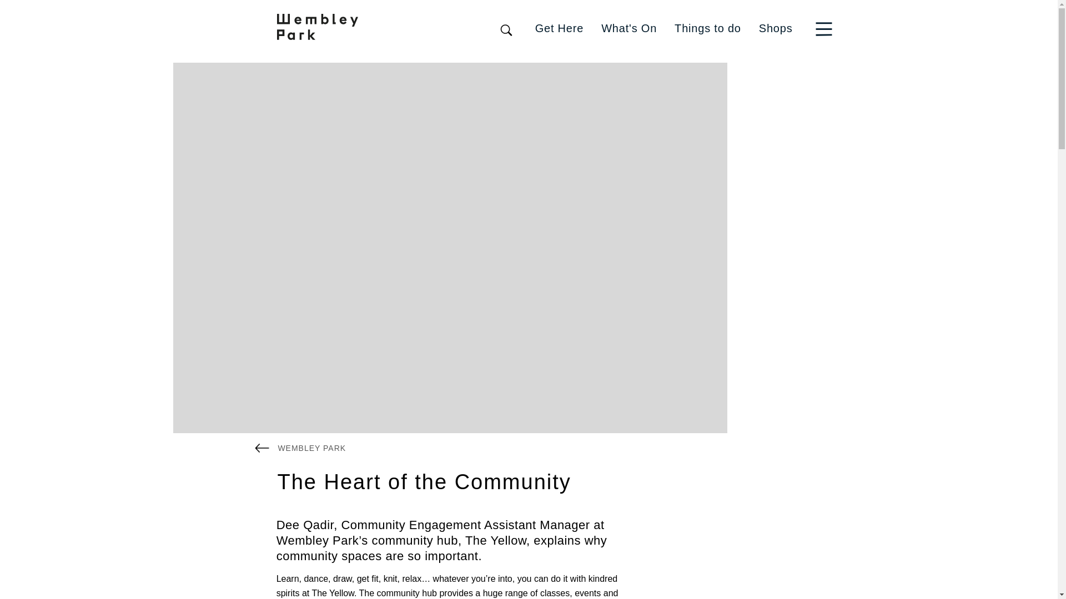 The image size is (1066, 599). I want to click on Get Here, so click(560, 28).